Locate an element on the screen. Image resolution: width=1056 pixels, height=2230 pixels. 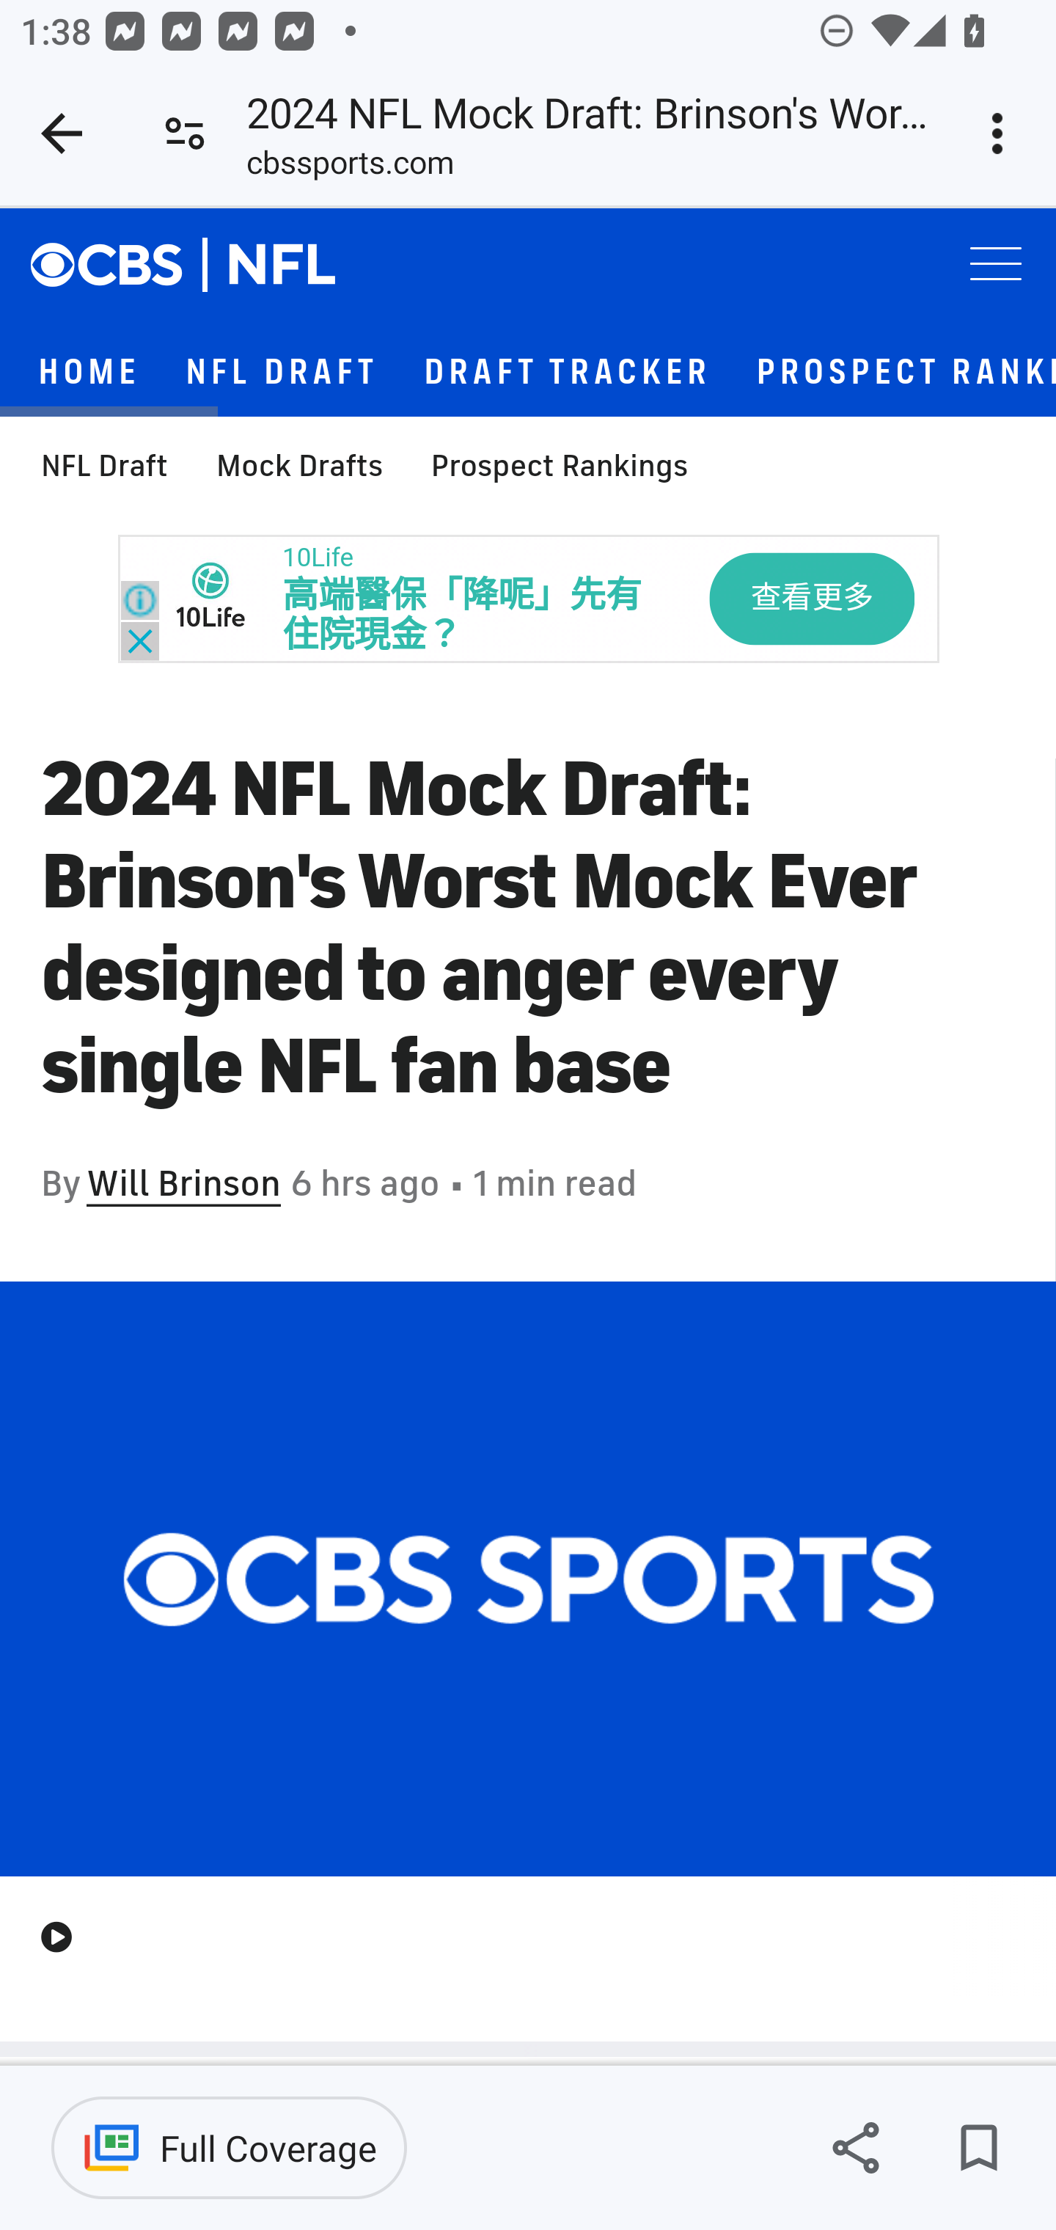
Full Coverage is located at coordinates (229, 2148).